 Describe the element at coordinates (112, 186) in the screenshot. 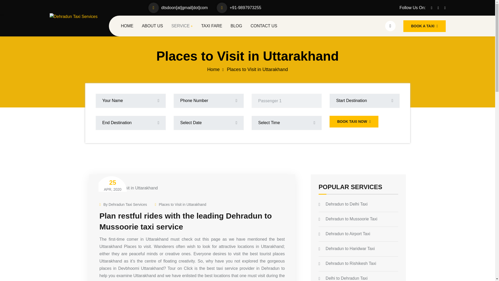

I see `CONTACT US` at that location.